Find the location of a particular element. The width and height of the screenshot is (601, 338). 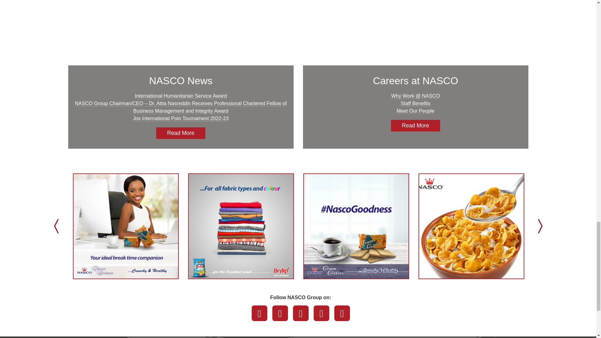

NASCO News Item is located at coordinates (241, 226).